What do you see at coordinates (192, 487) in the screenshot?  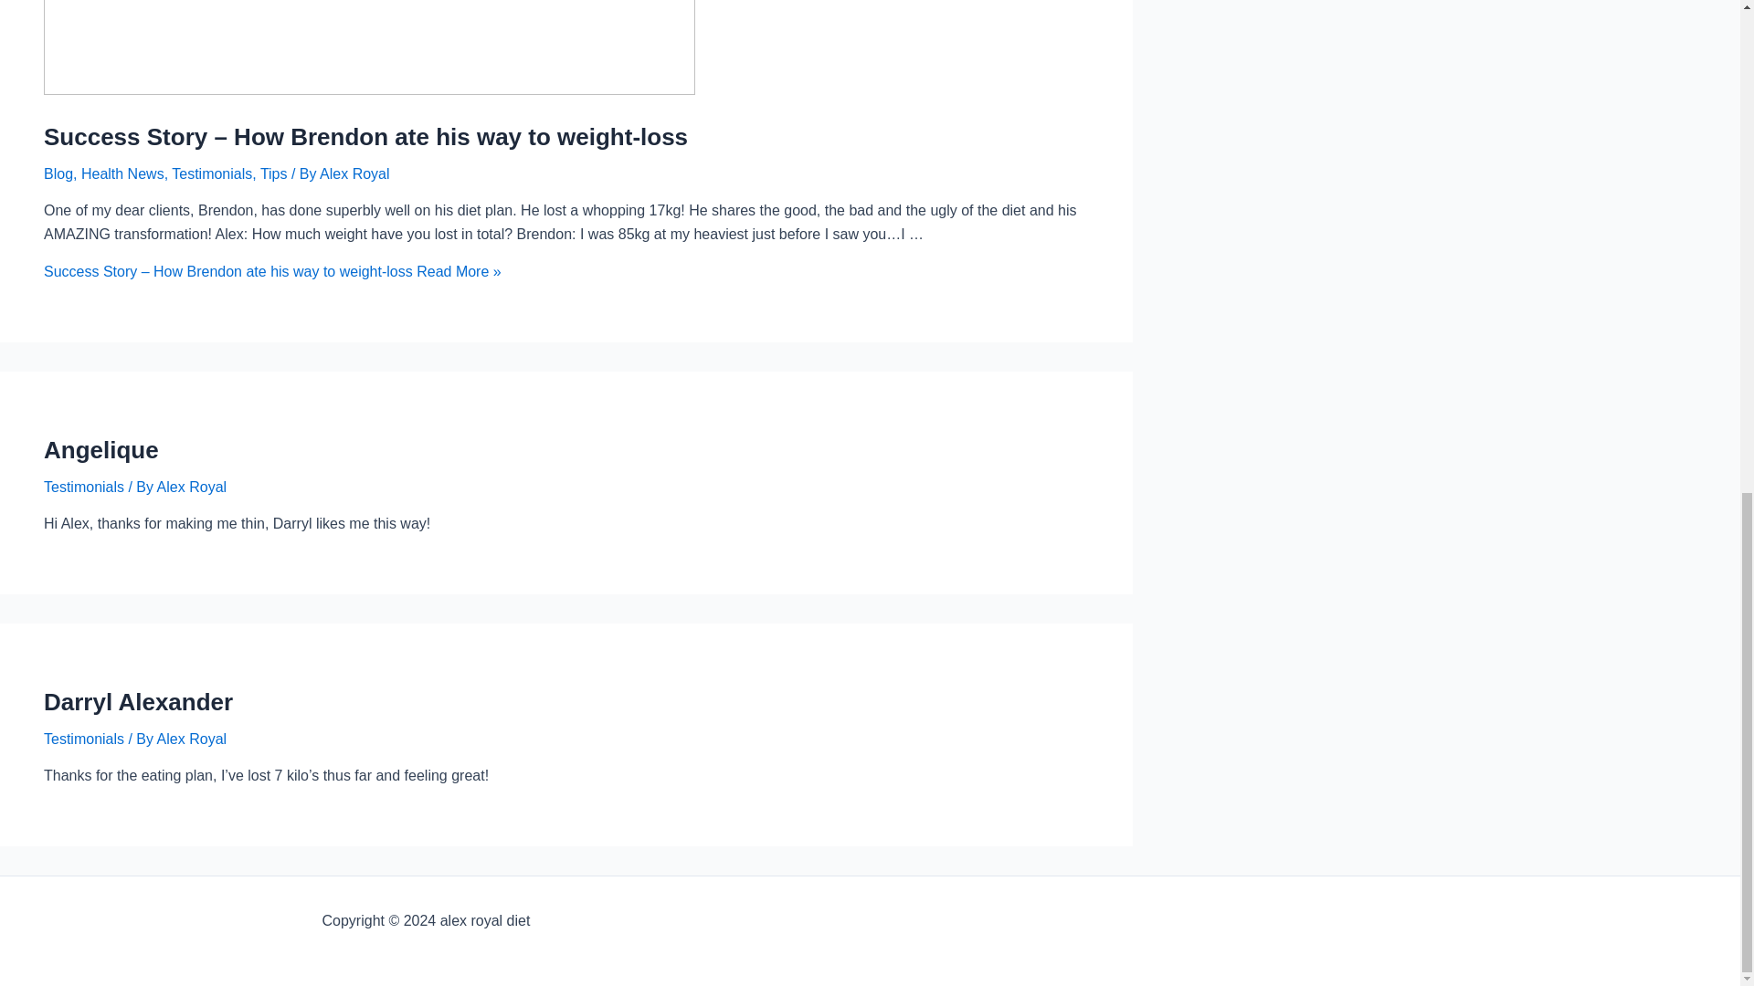 I see `View all posts by Alex Royal` at bounding box center [192, 487].